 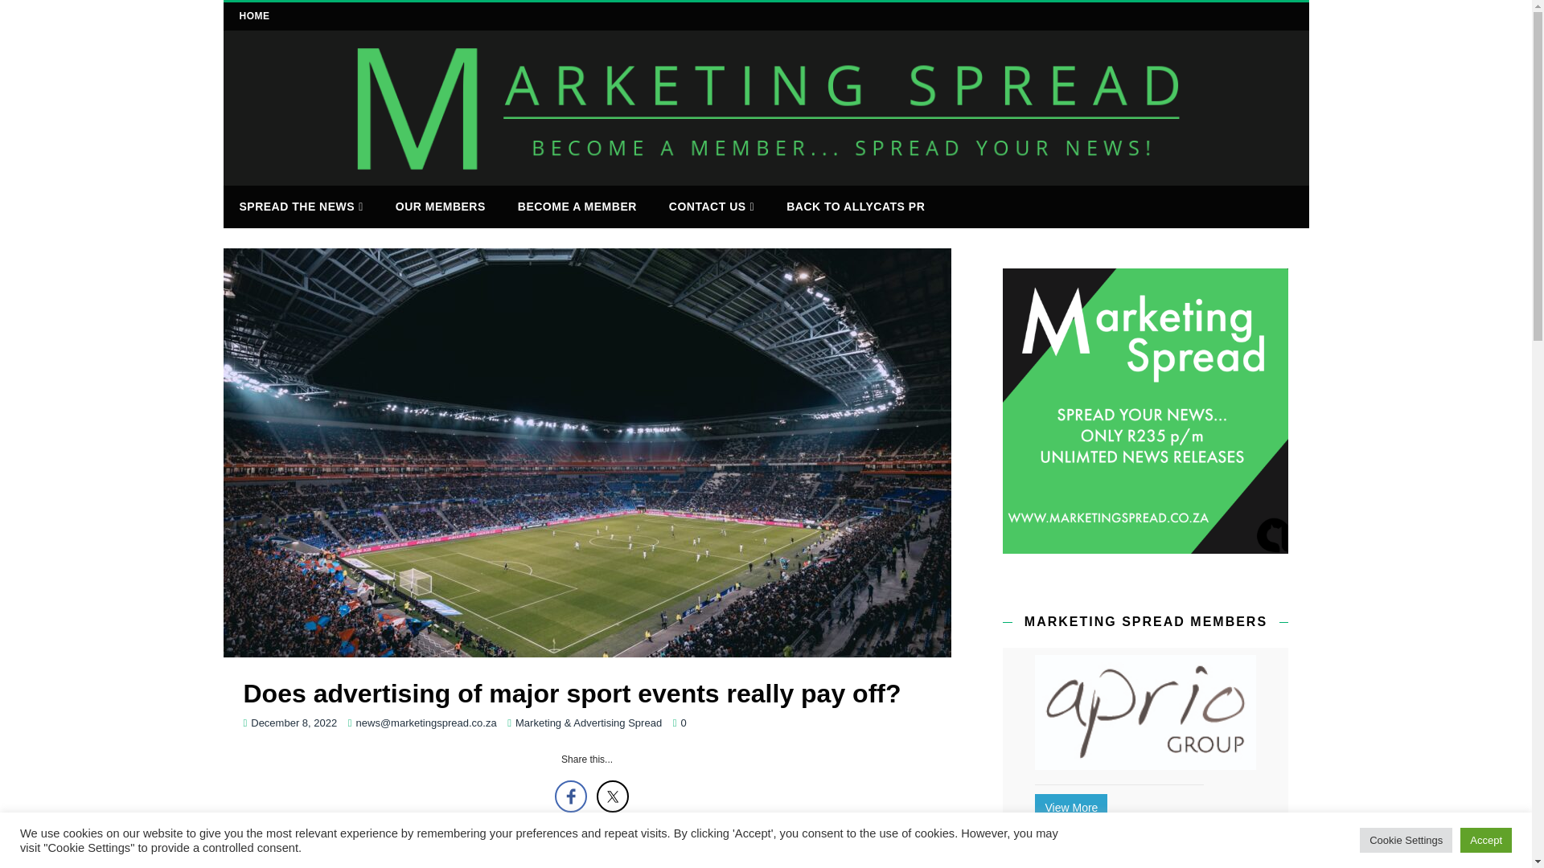 I want to click on OUR MEMBERS, so click(x=441, y=206).